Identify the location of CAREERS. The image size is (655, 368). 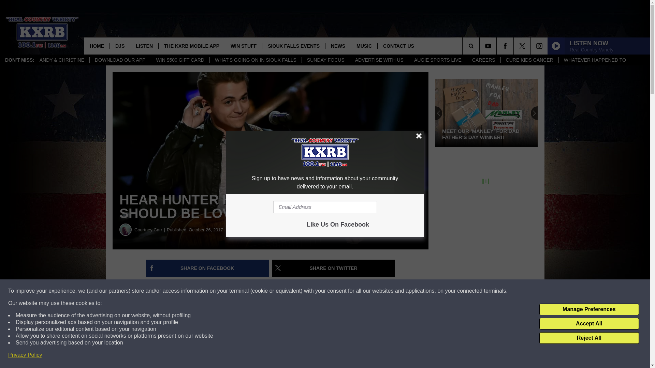
(483, 60).